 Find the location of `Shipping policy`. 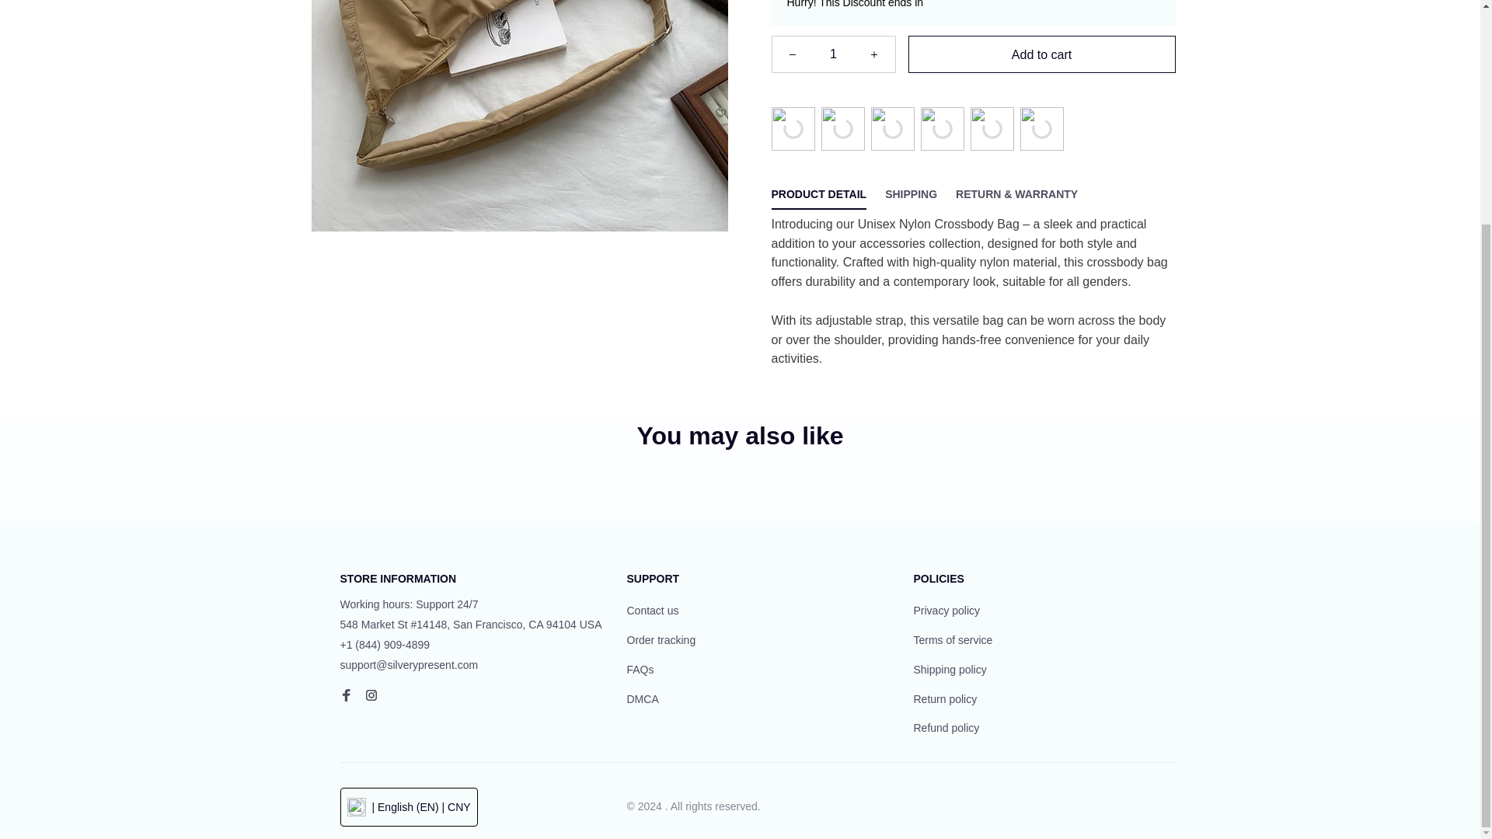

Shipping policy is located at coordinates (950, 670).